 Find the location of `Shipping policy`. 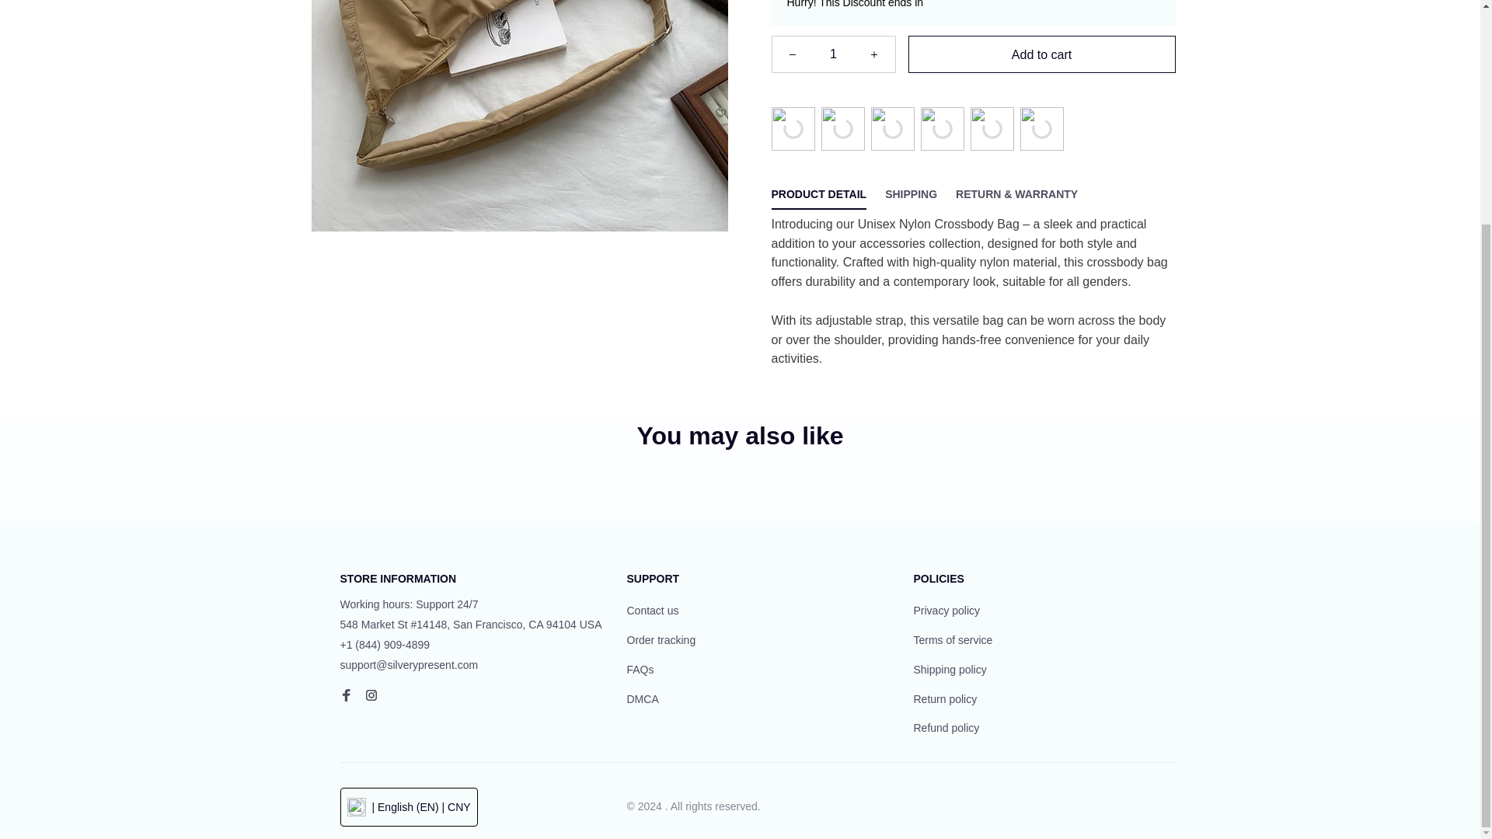

Shipping policy is located at coordinates (950, 670).